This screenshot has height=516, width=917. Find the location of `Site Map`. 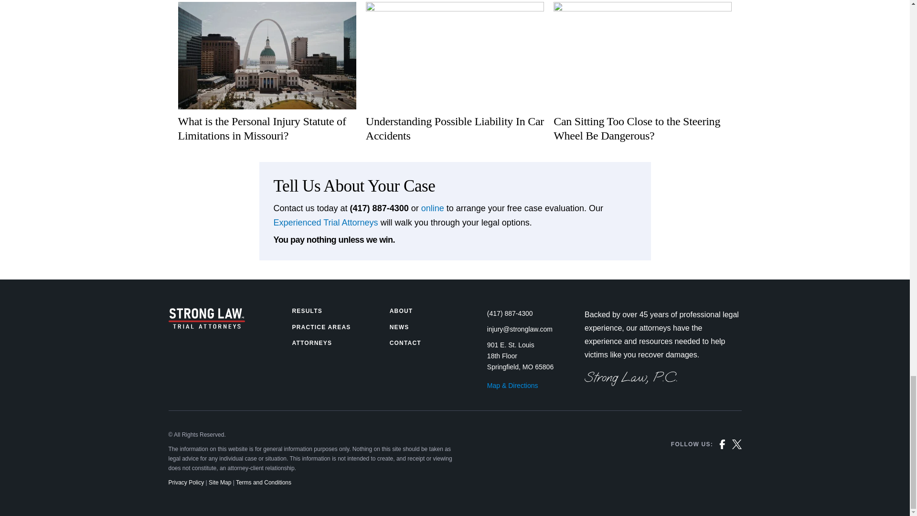

Site Map is located at coordinates (220, 483).